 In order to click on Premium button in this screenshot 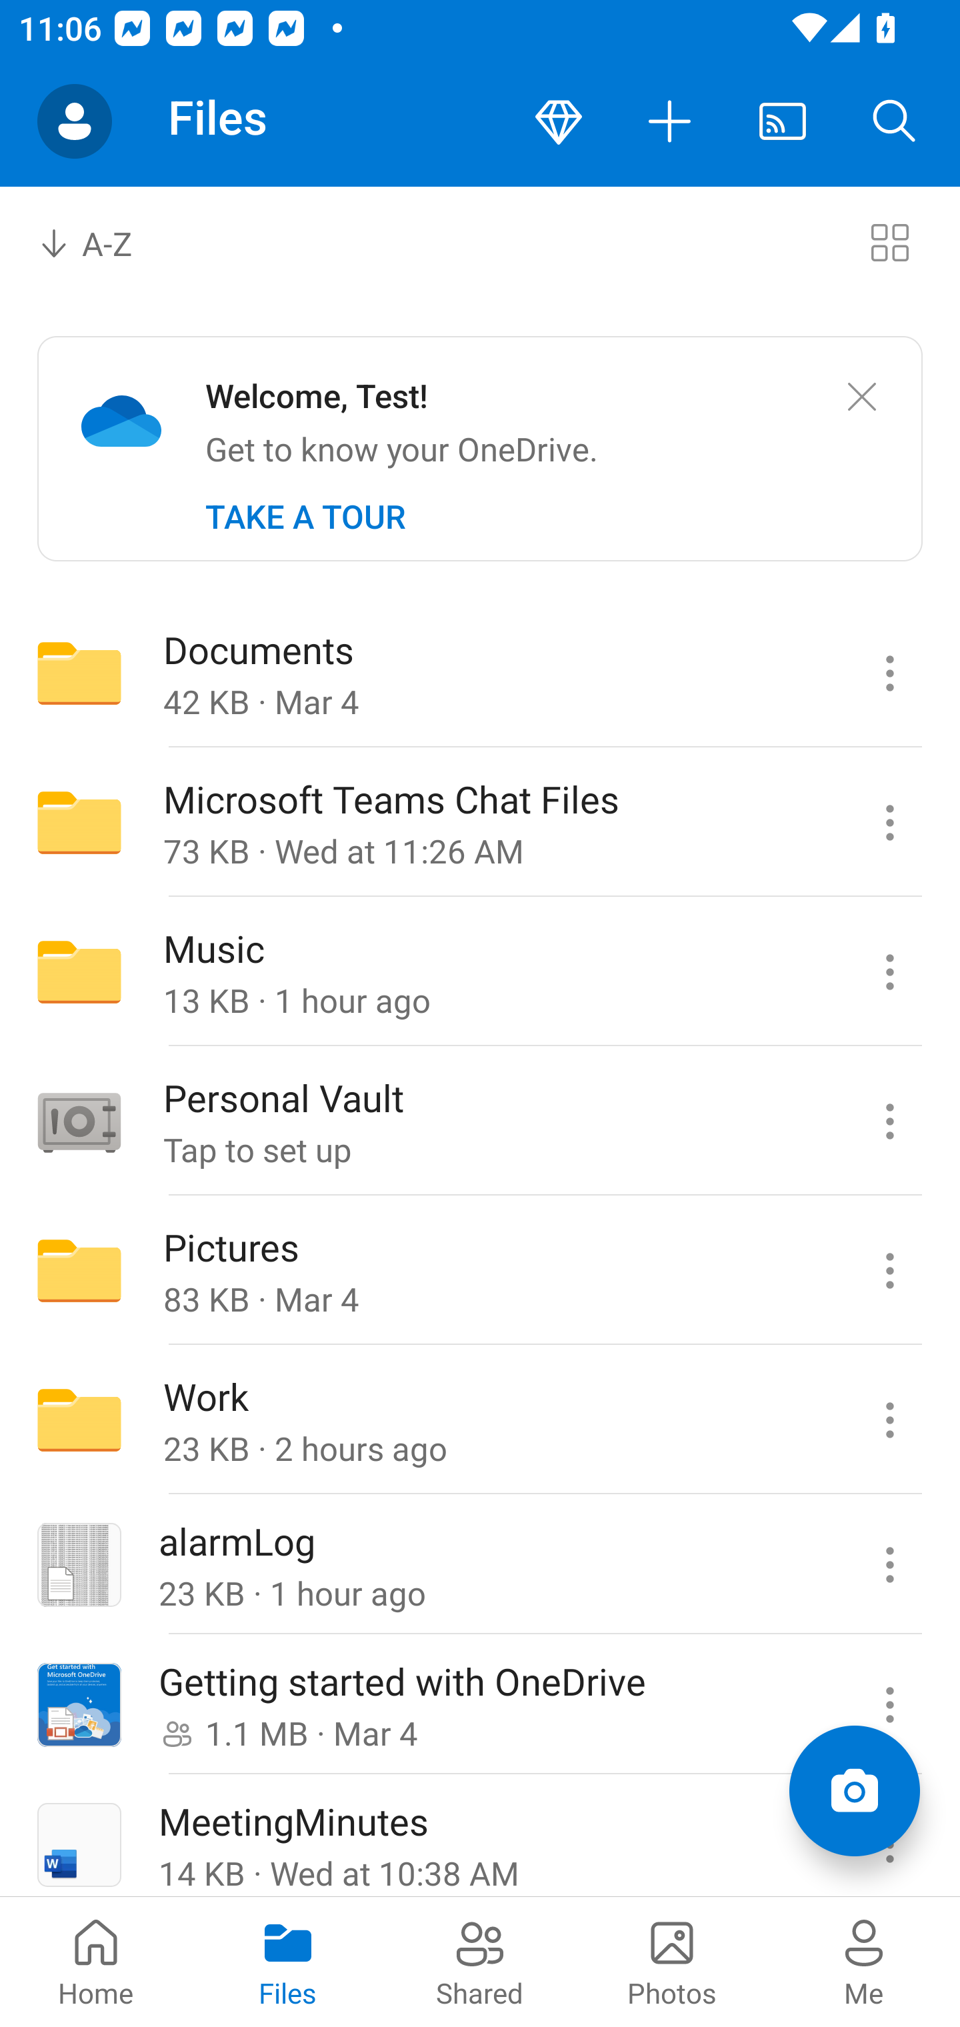, I will do `click(559, 121)`.